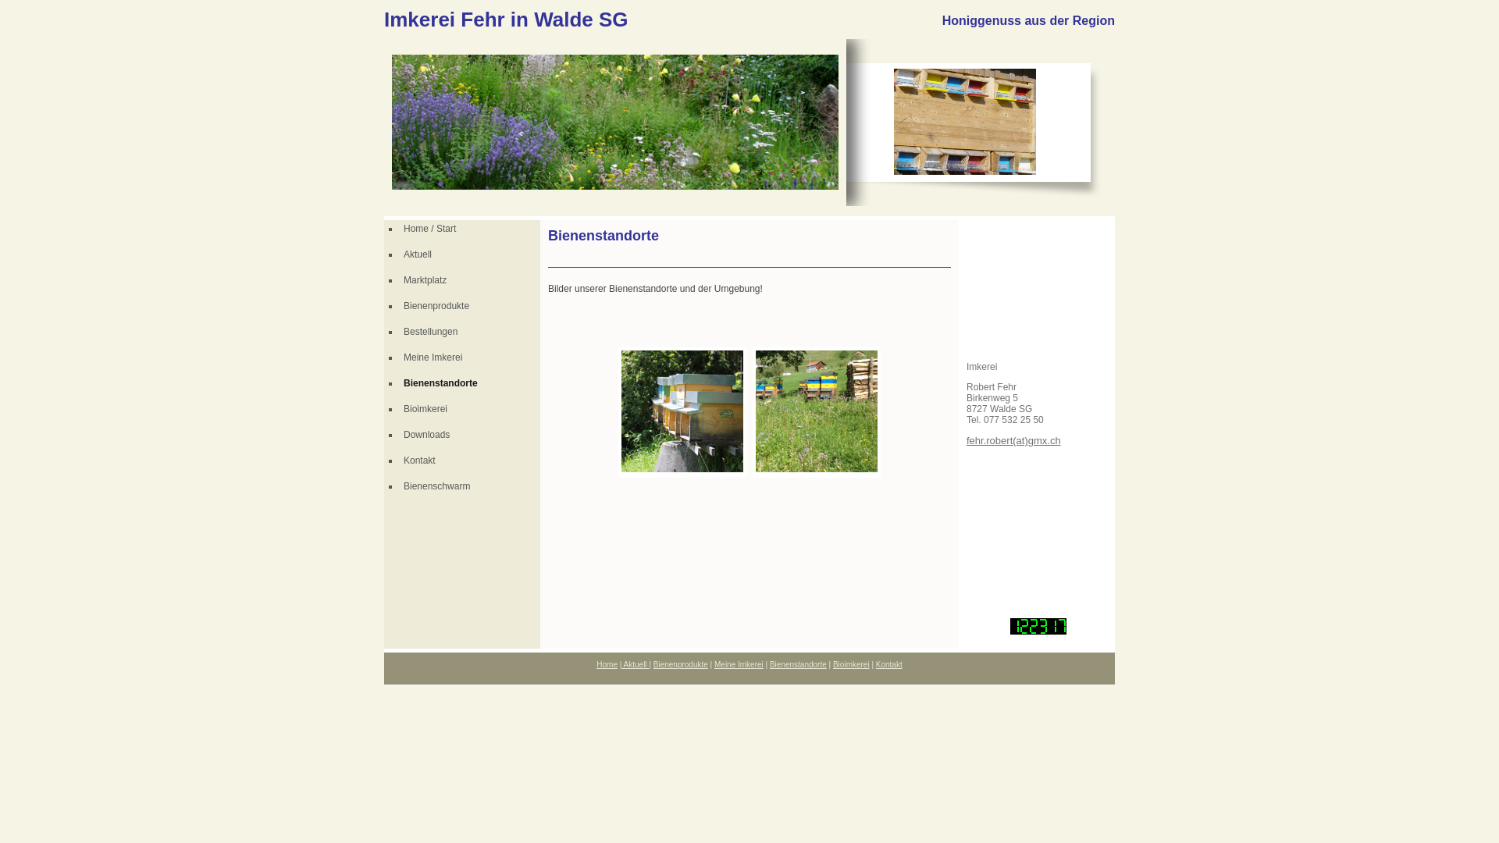 The height and width of the screenshot is (843, 1499). Describe the element at coordinates (470, 254) in the screenshot. I see `Aktuell` at that location.